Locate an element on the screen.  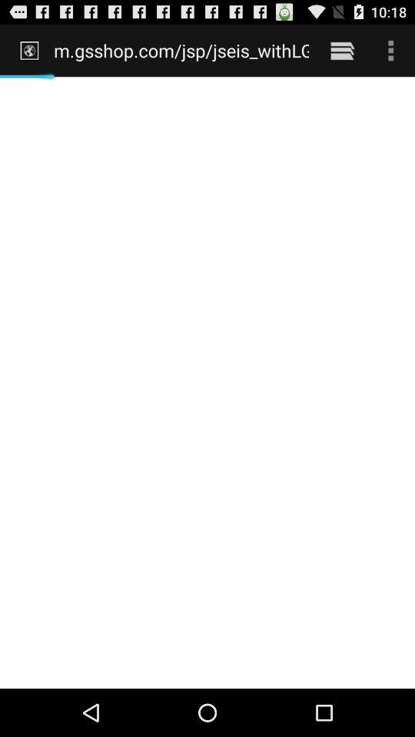
turn off m gsshop com item is located at coordinates (181, 50).